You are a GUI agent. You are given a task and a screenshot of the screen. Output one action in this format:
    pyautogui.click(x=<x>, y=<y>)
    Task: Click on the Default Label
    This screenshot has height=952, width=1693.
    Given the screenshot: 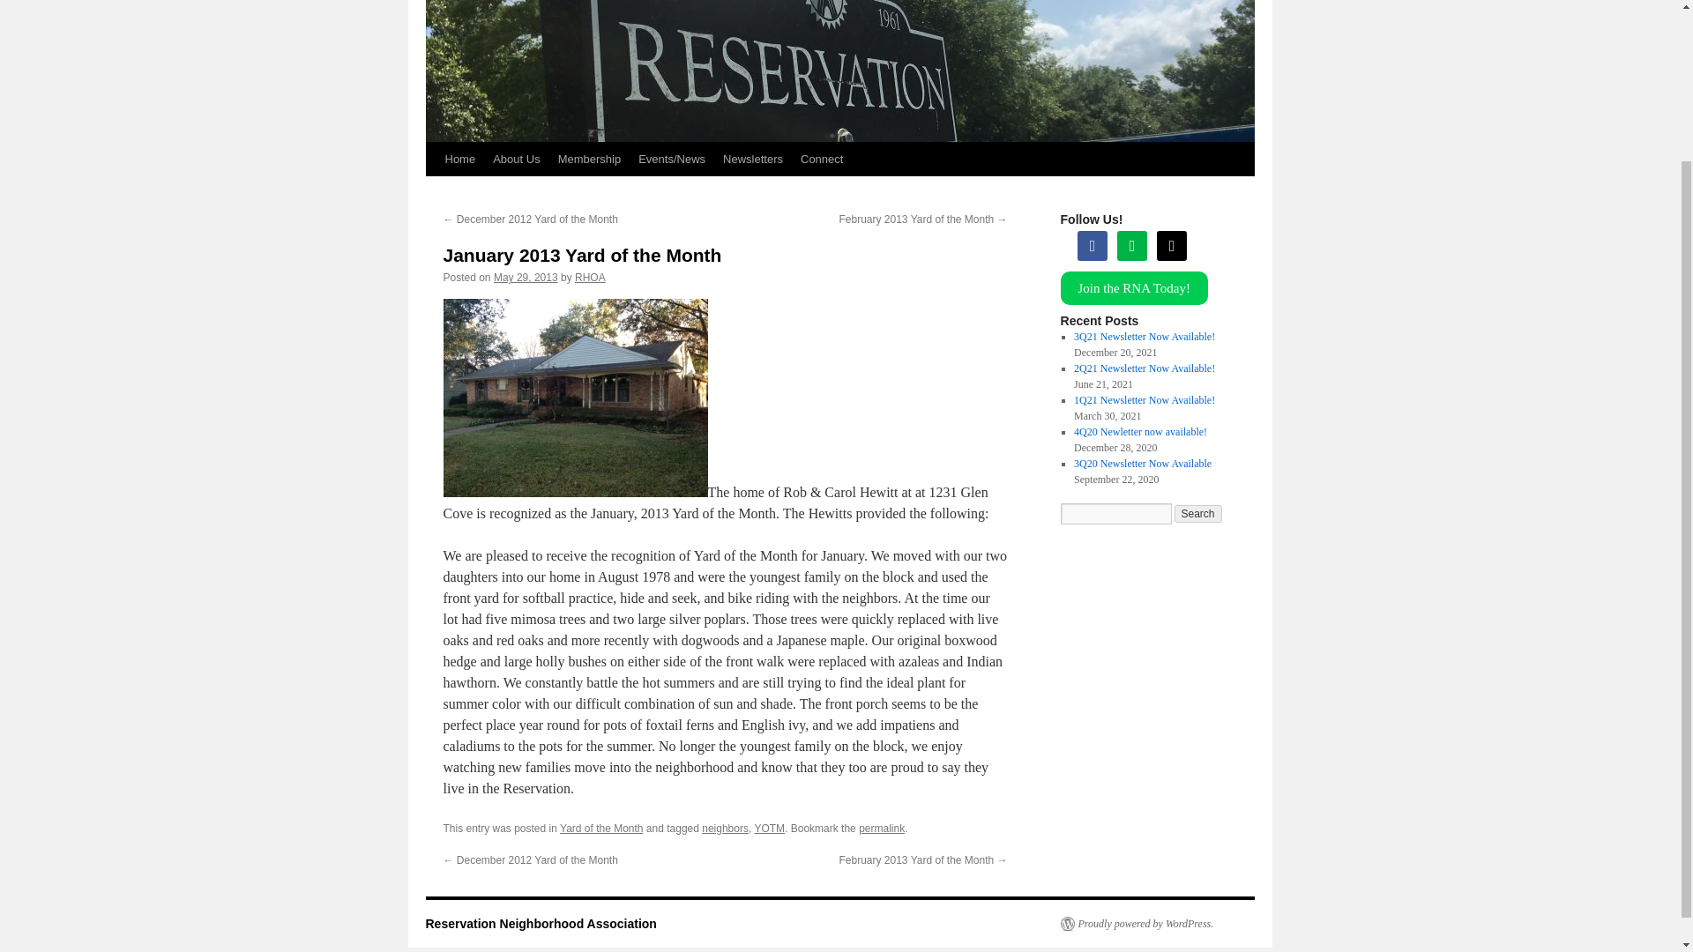 What is the action you would take?
    pyautogui.click(x=1171, y=245)
    